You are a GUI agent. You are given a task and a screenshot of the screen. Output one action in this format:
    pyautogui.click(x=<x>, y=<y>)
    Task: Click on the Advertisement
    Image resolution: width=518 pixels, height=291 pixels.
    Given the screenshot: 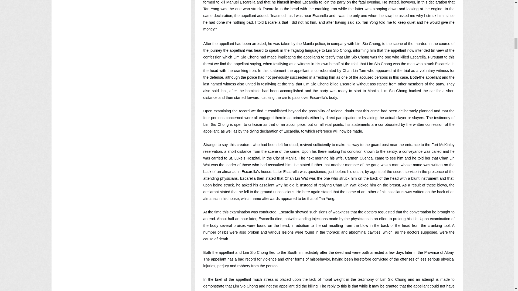 What is the action you would take?
    pyautogui.click(x=121, y=46)
    